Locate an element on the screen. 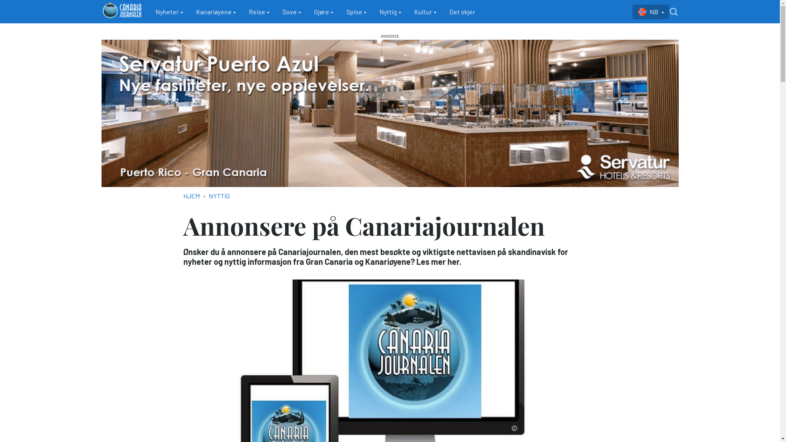  Det skjer is located at coordinates (463, 12).